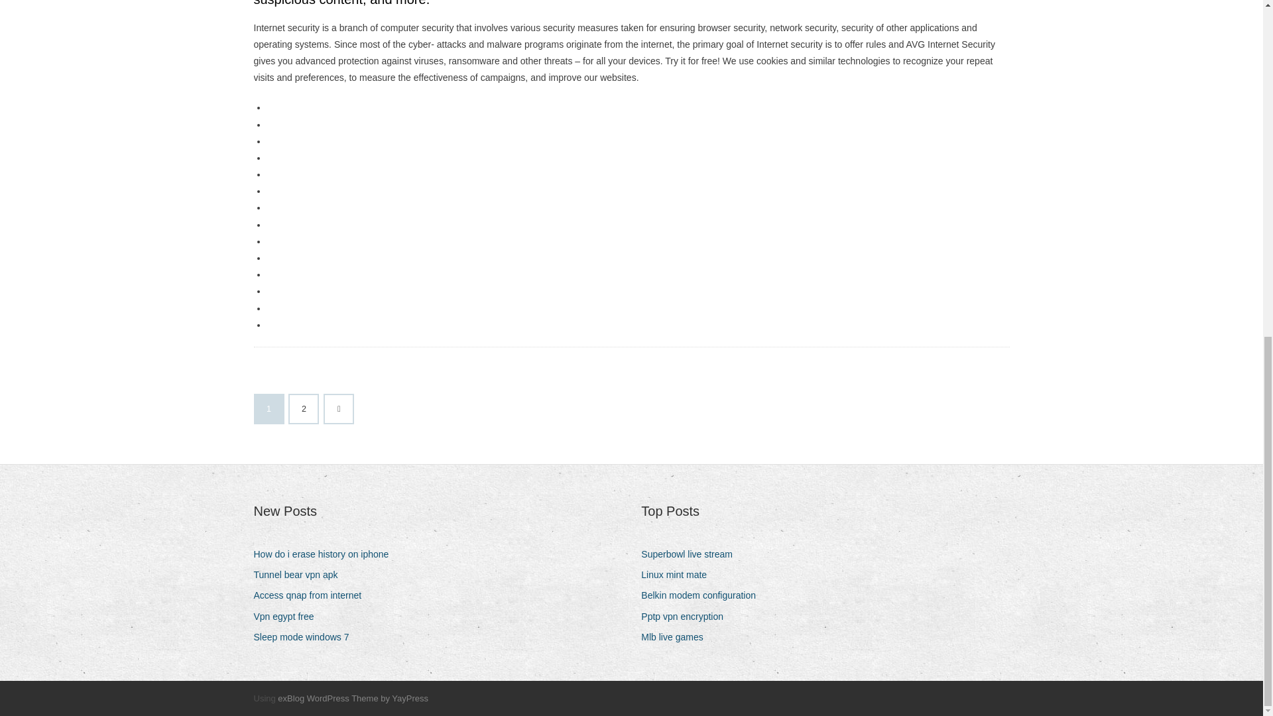  I want to click on Mlb live games, so click(677, 638).